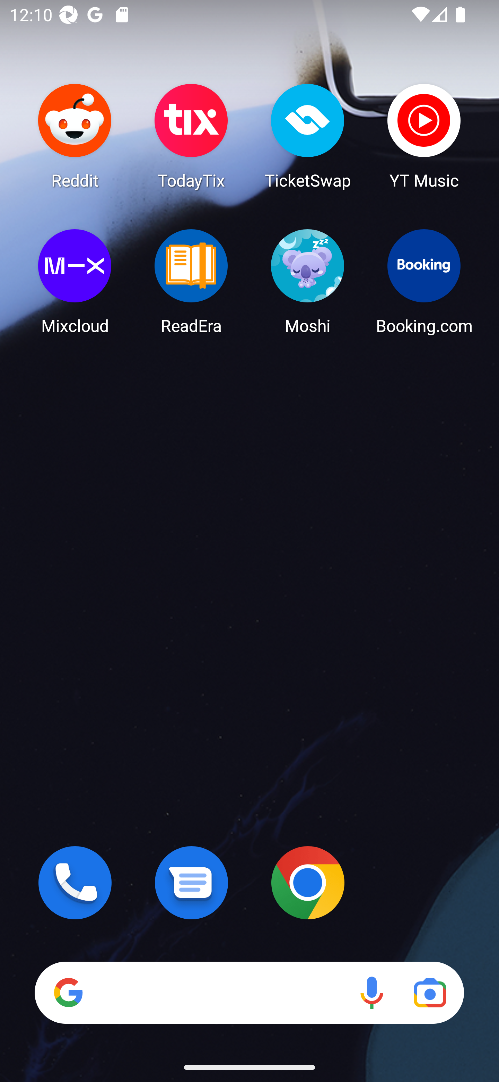  What do you see at coordinates (75, 136) in the screenshot?
I see `Reddit` at bounding box center [75, 136].